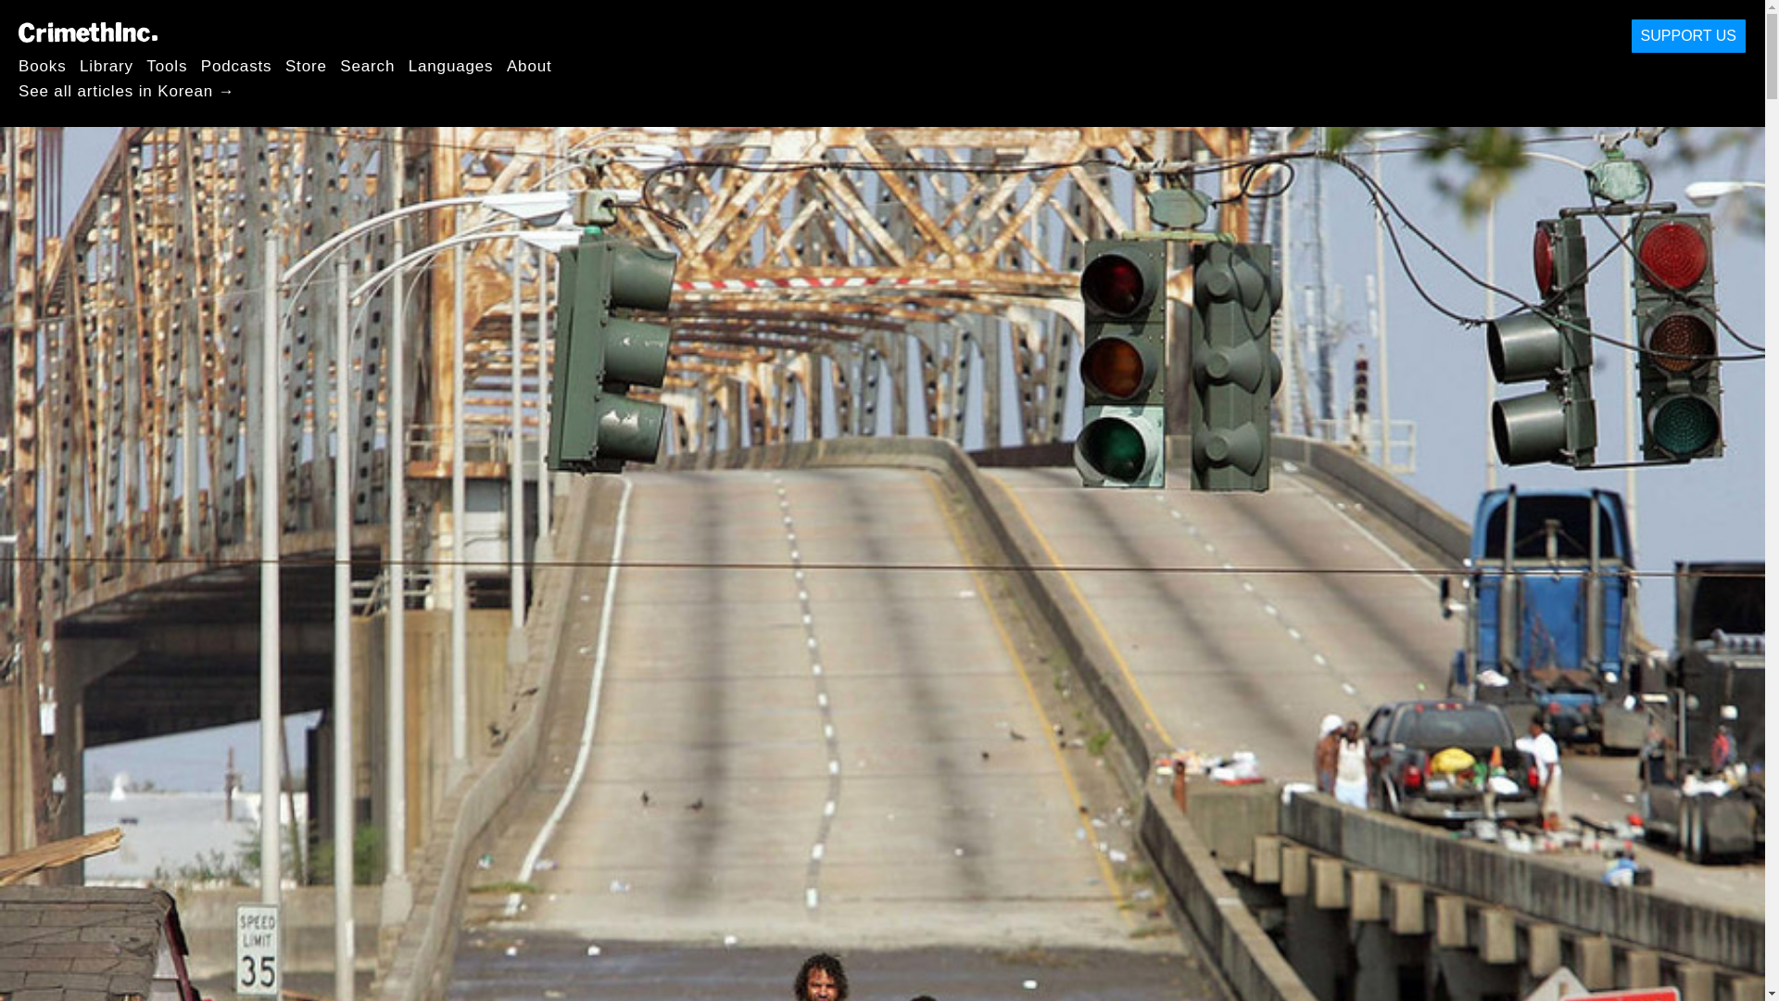  Describe the element at coordinates (107, 65) in the screenshot. I see `Library` at that location.